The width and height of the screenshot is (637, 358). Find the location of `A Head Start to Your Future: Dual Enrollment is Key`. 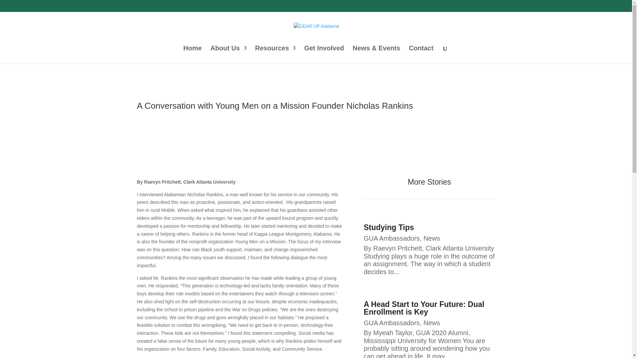

A Head Start to Your Future: Dual Enrollment is Key is located at coordinates (424, 308).